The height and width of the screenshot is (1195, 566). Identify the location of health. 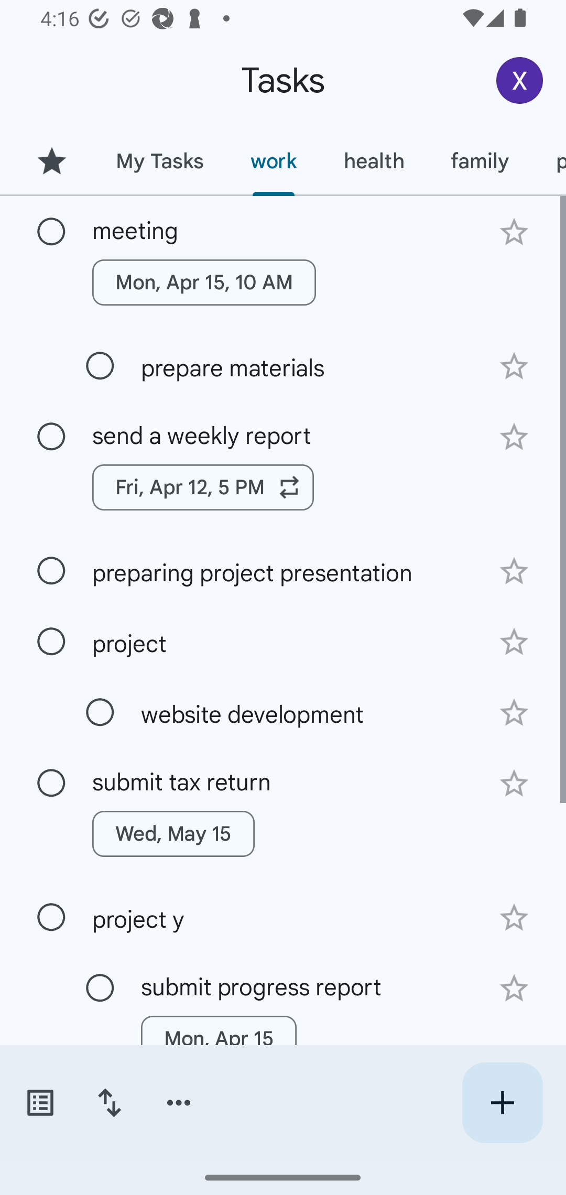
(374, 161).